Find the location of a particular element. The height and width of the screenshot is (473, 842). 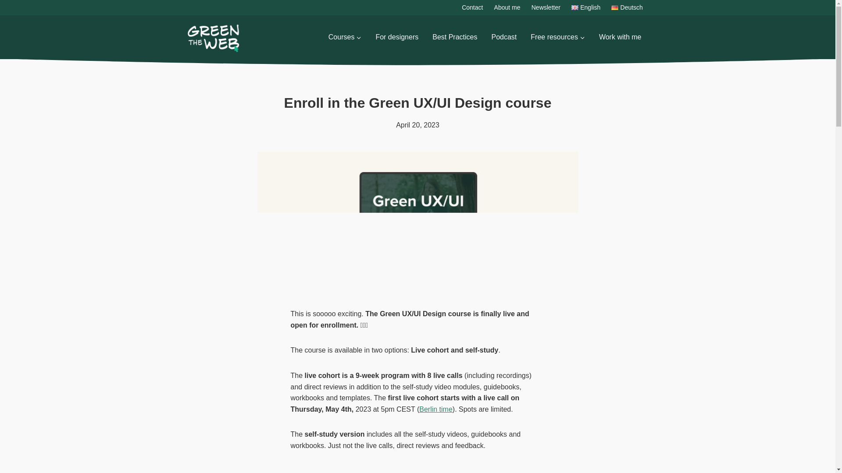

Best Practices is located at coordinates (454, 37).